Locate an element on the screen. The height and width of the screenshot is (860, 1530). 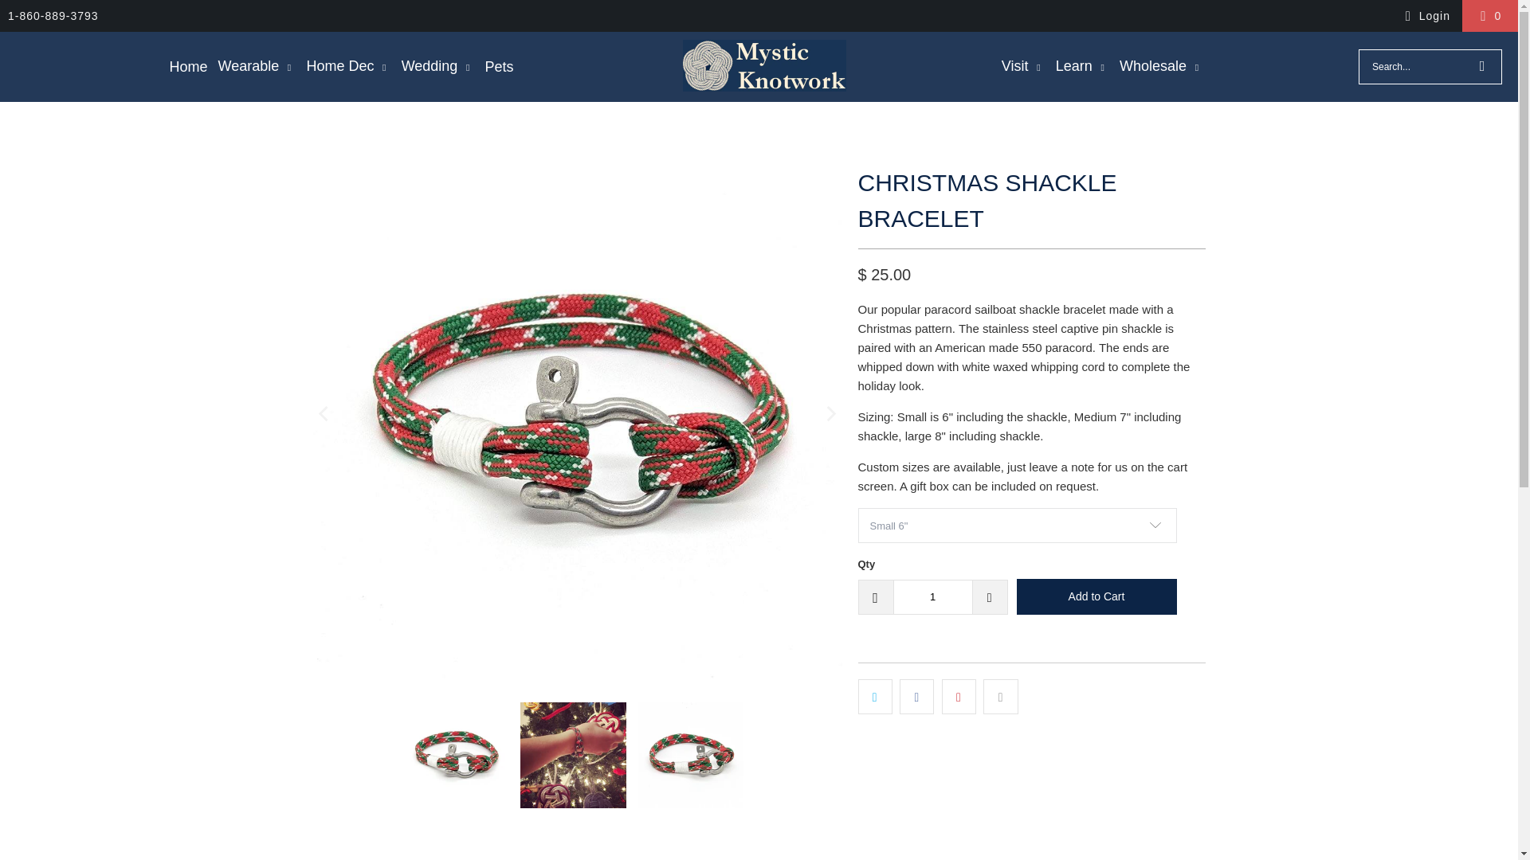
Share this on Twitter is located at coordinates (874, 696).